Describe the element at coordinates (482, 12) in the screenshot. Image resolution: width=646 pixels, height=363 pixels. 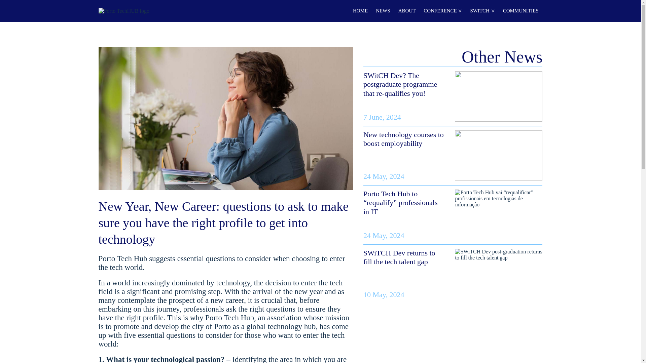
I see `SWITCH` at that location.